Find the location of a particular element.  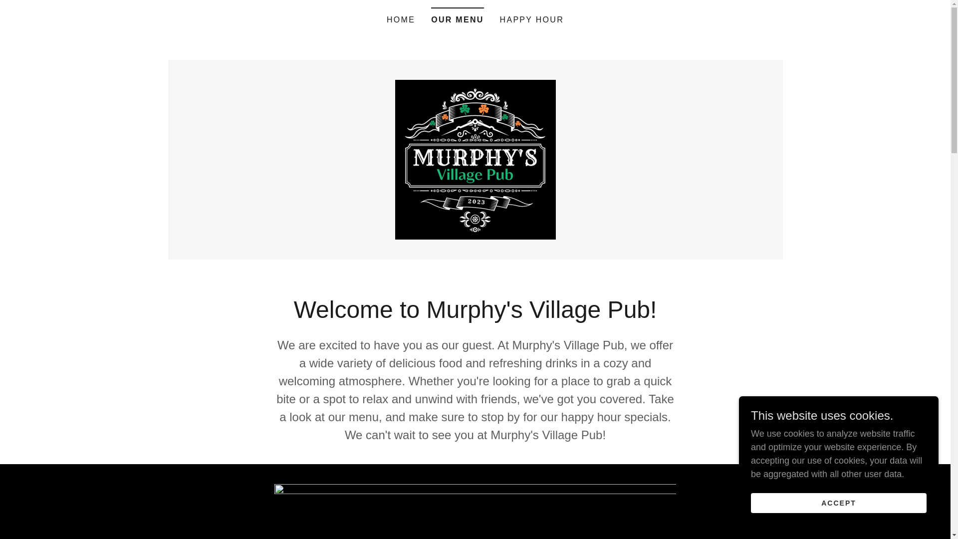

ACCEPT is located at coordinates (838, 503).